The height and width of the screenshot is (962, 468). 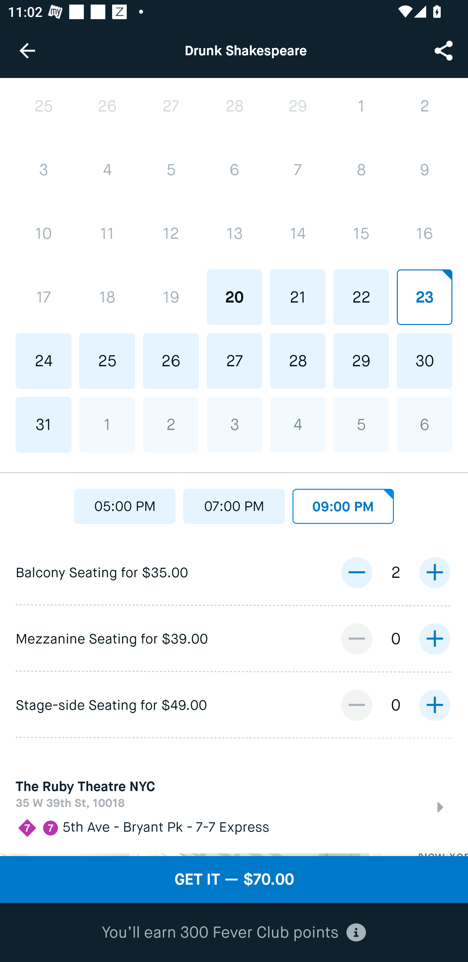 What do you see at coordinates (107, 106) in the screenshot?
I see `26` at bounding box center [107, 106].